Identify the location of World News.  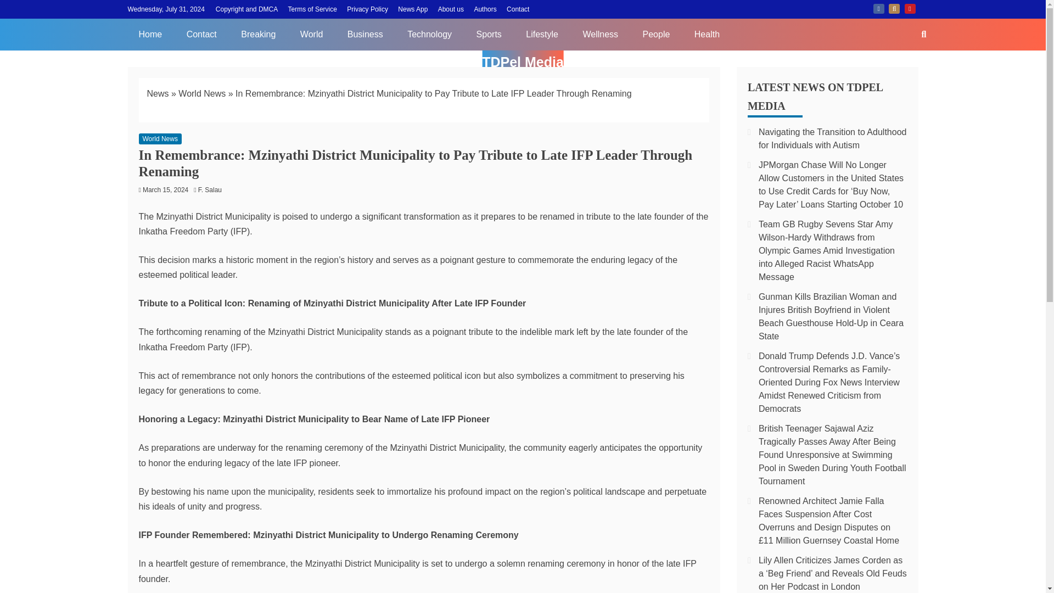
(201, 93).